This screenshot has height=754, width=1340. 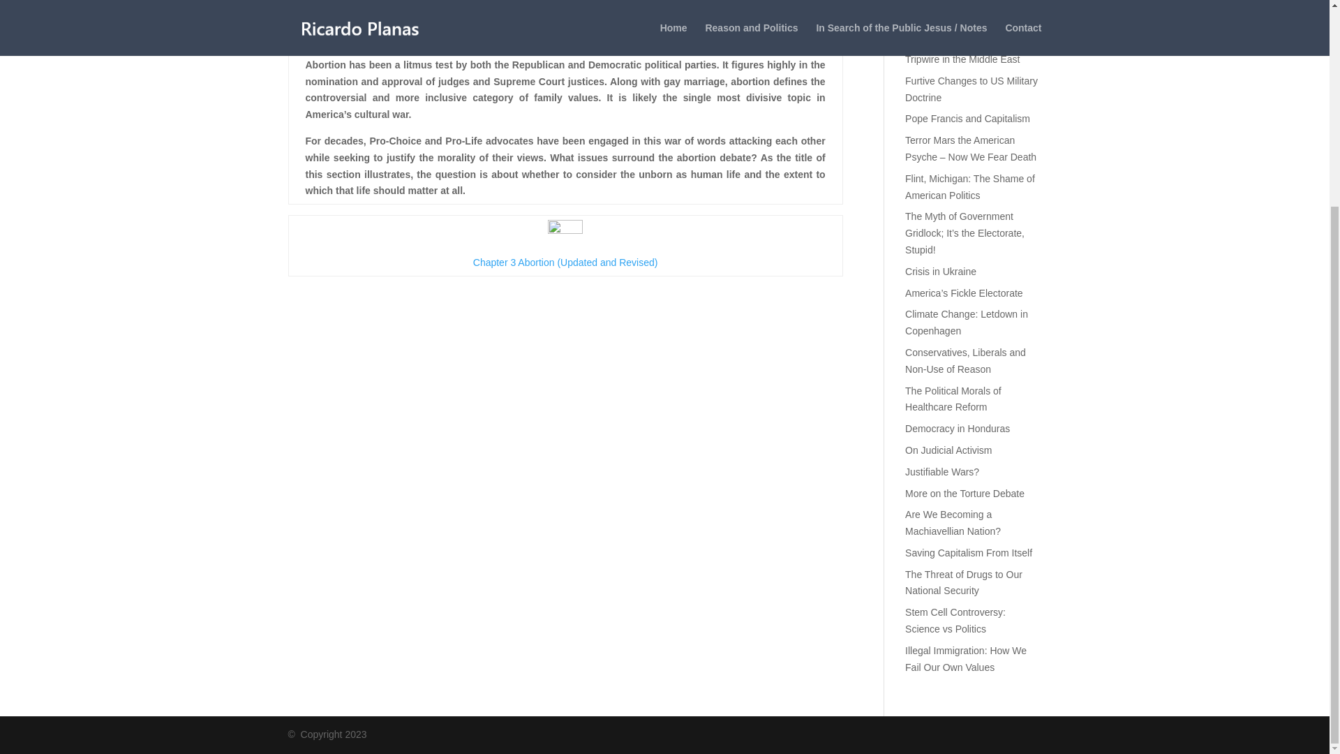 I want to click on Climate Change: Letdown in Copenhagen, so click(x=966, y=322).